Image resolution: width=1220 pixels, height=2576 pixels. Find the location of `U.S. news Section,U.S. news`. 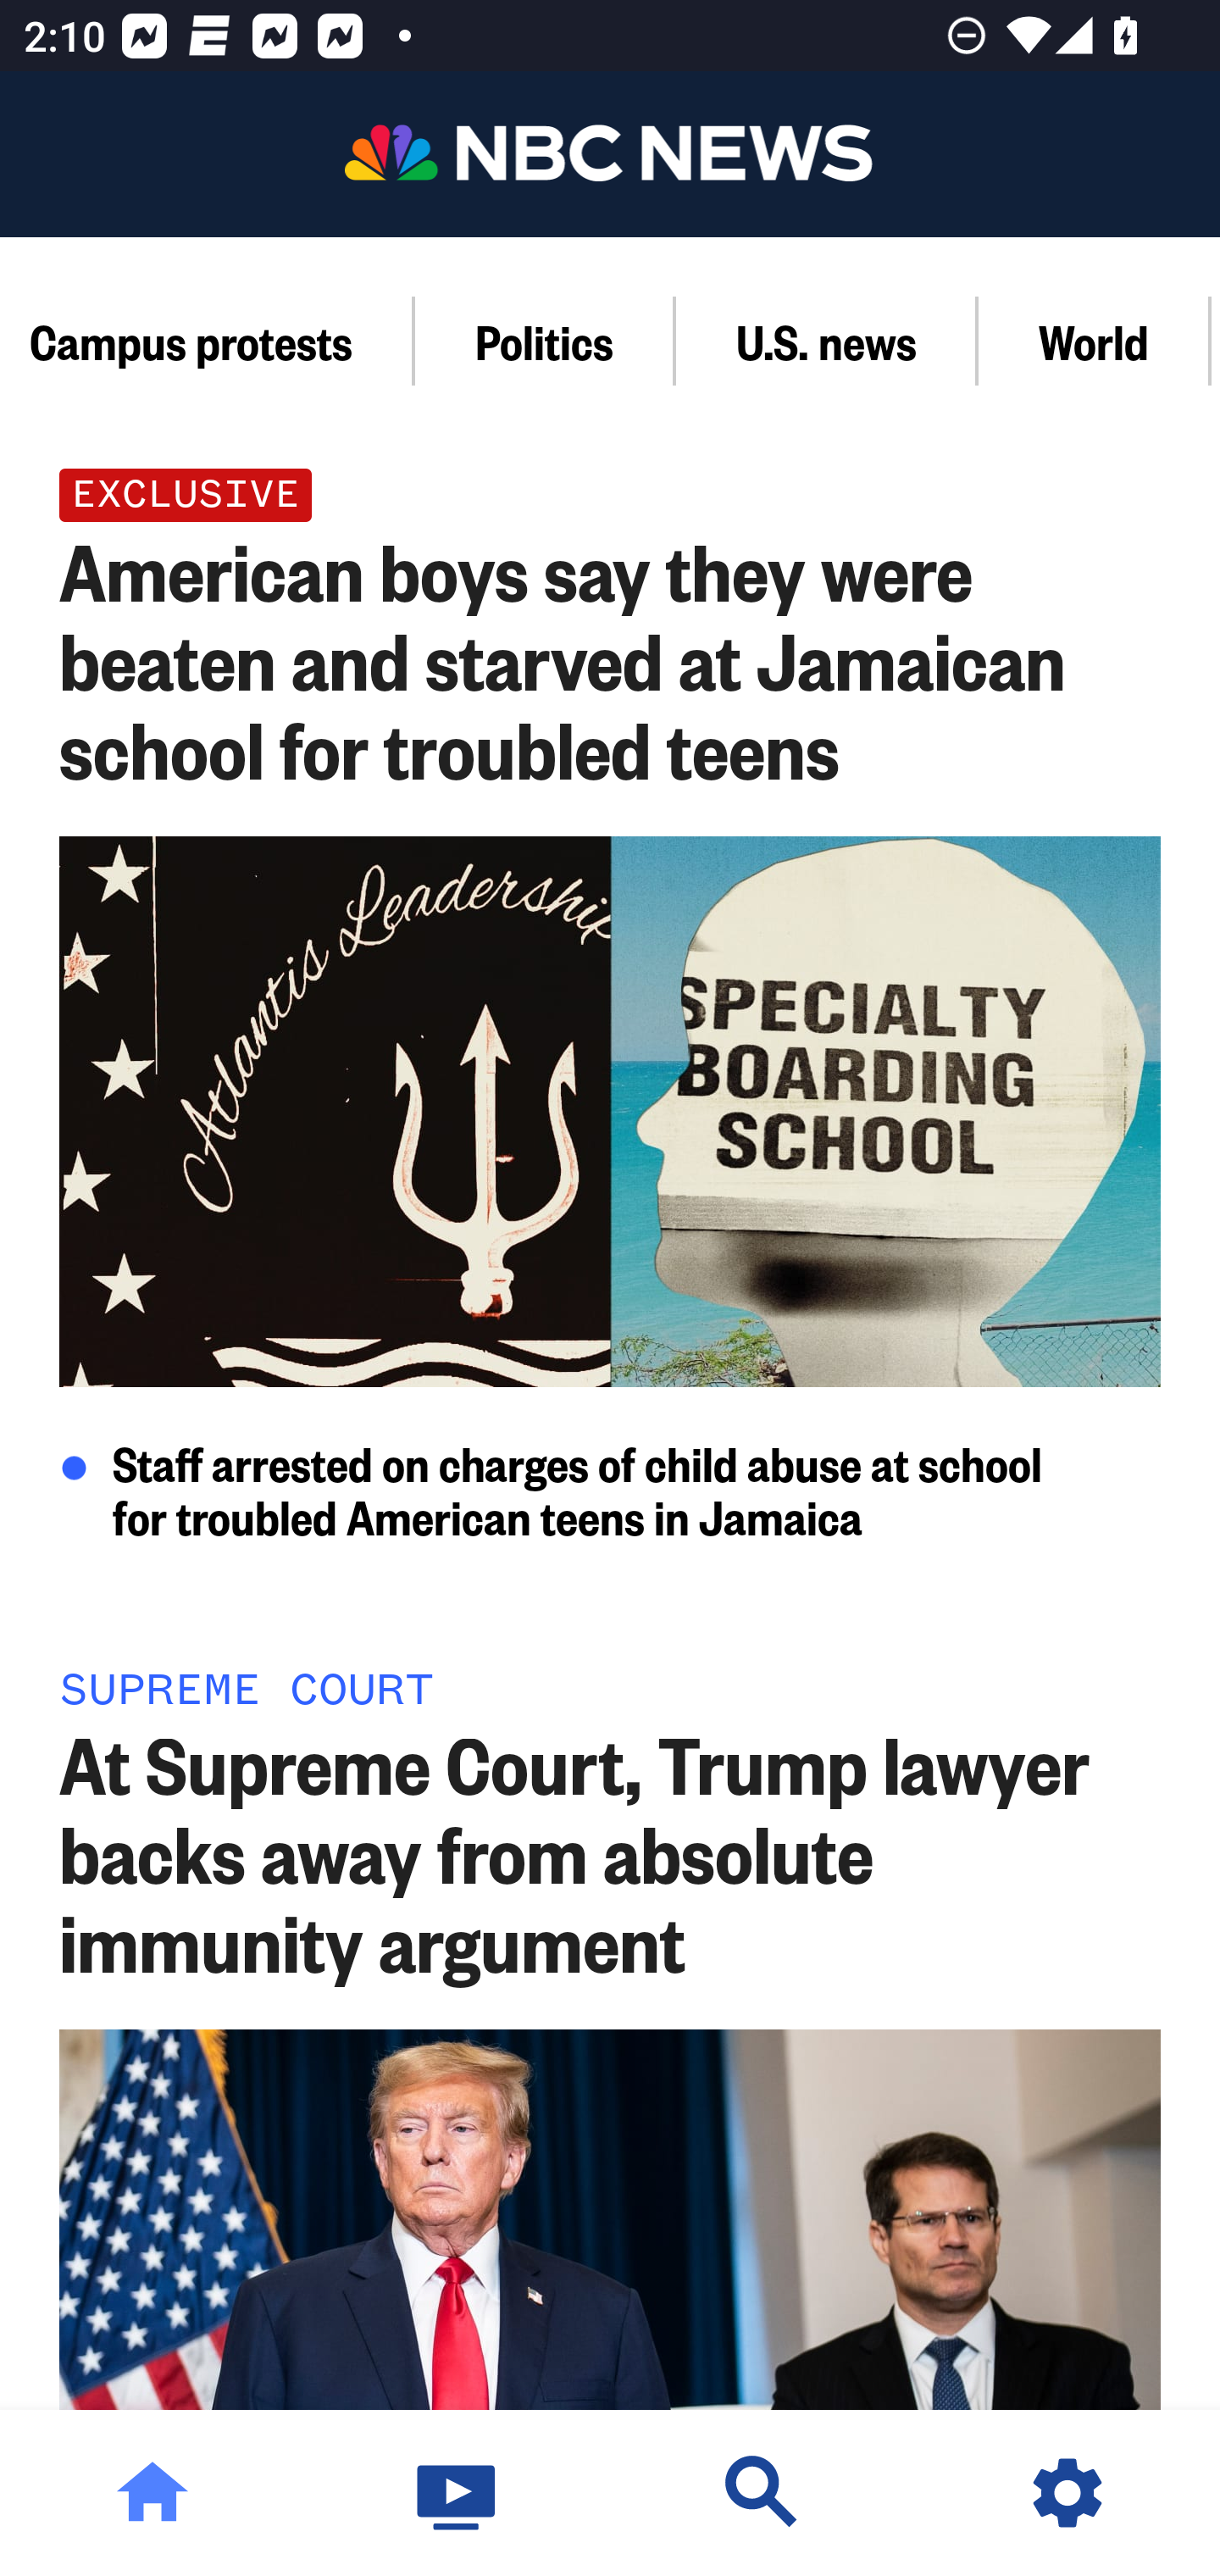

U.S. news Section,U.S. news is located at coordinates (827, 341).